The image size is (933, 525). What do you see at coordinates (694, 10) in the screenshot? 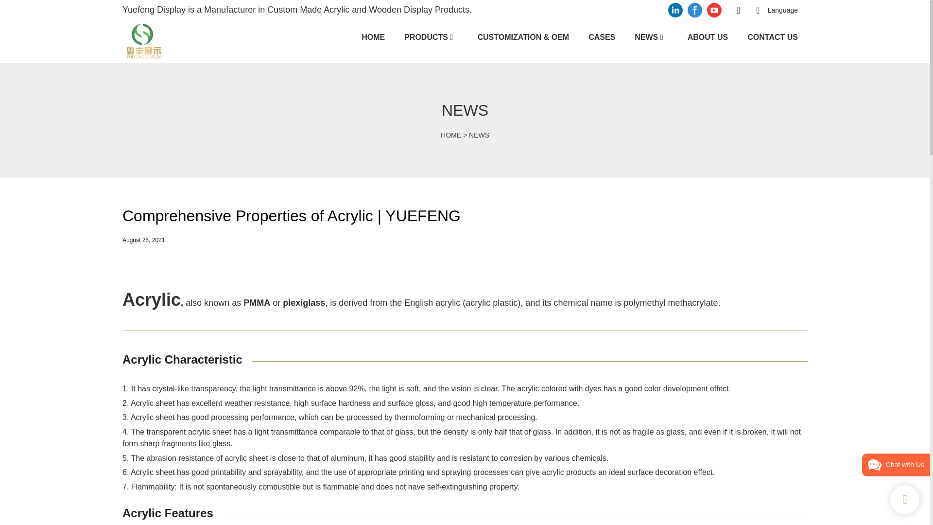
I see `facebook` at bounding box center [694, 10].